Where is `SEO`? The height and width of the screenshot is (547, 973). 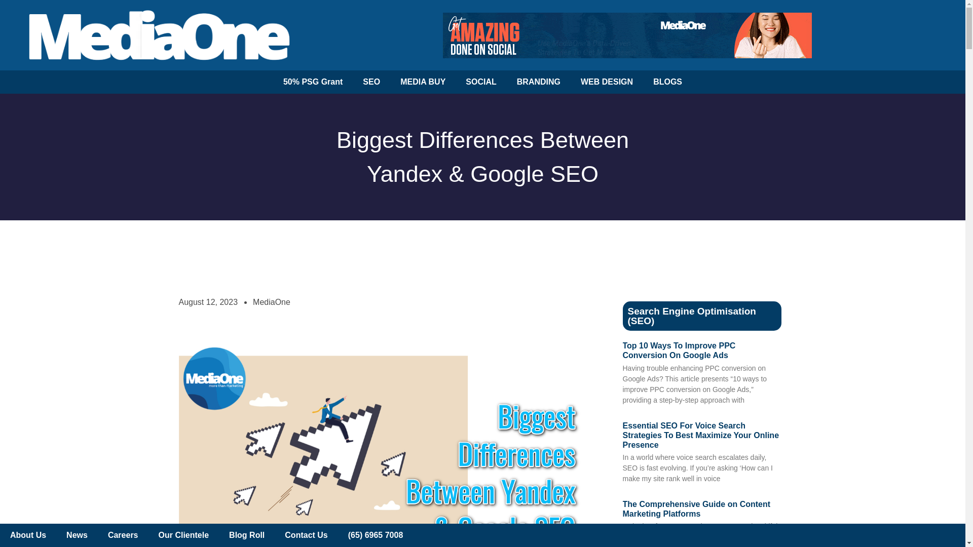 SEO is located at coordinates (371, 82).